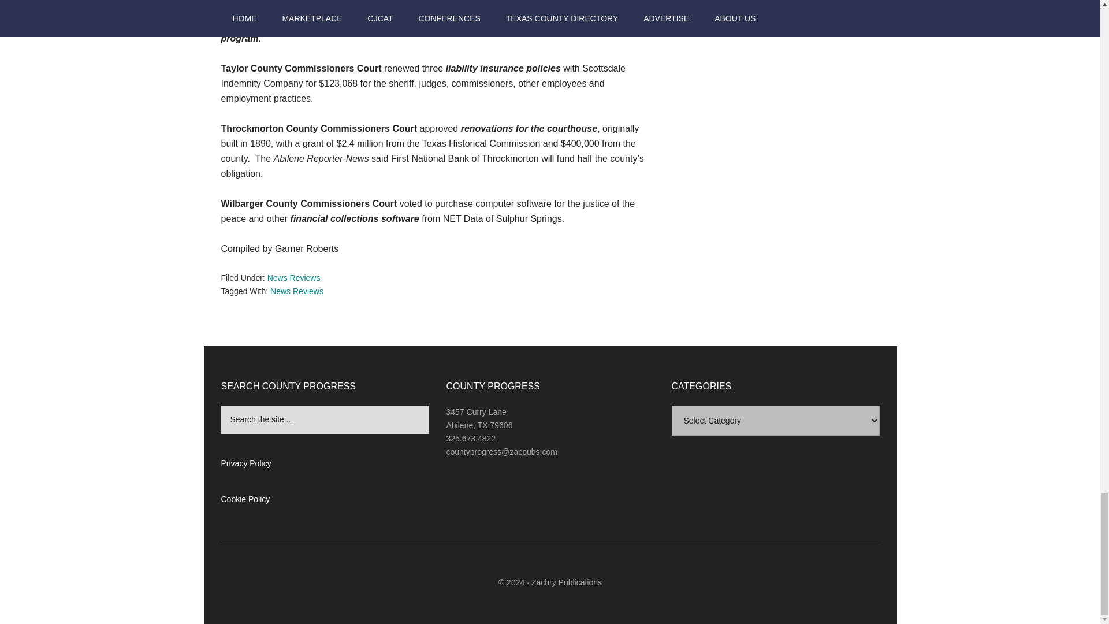  What do you see at coordinates (245, 499) in the screenshot?
I see `Cookie Policy ` at bounding box center [245, 499].